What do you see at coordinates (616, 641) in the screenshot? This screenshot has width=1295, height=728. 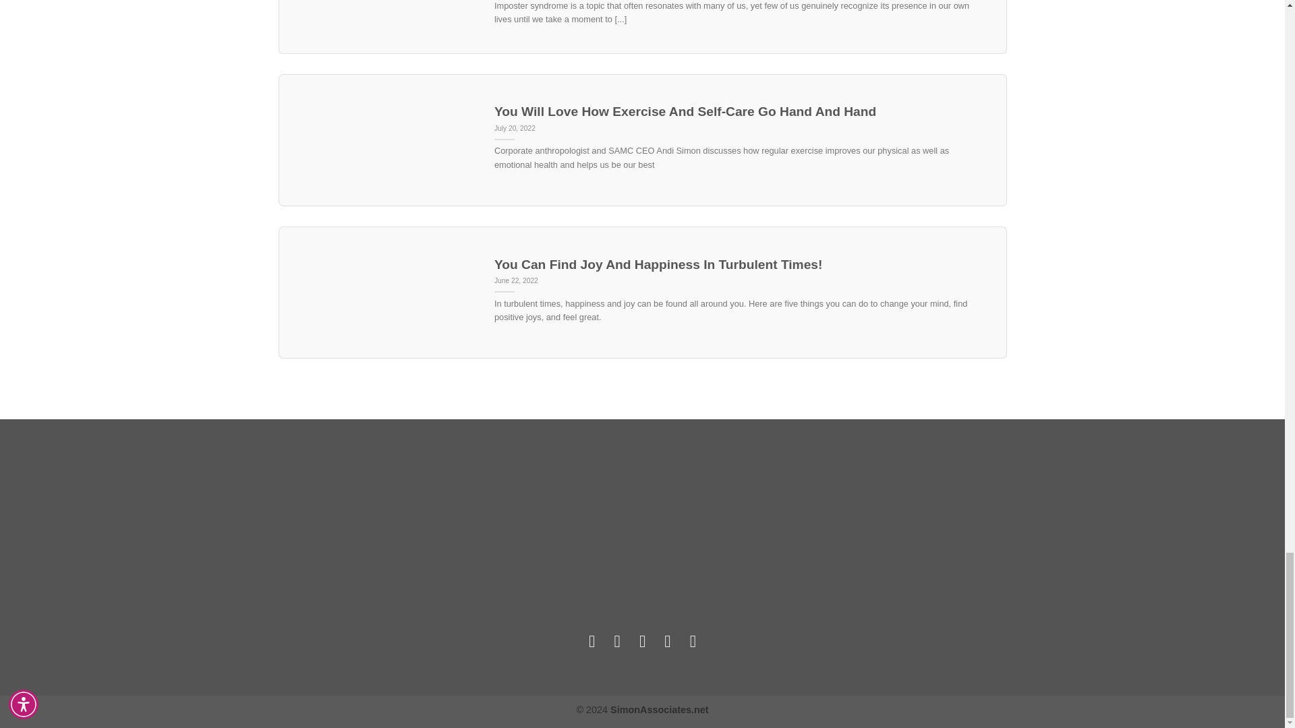 I see `Follow on Instagram` at bounding box center [616, 641].